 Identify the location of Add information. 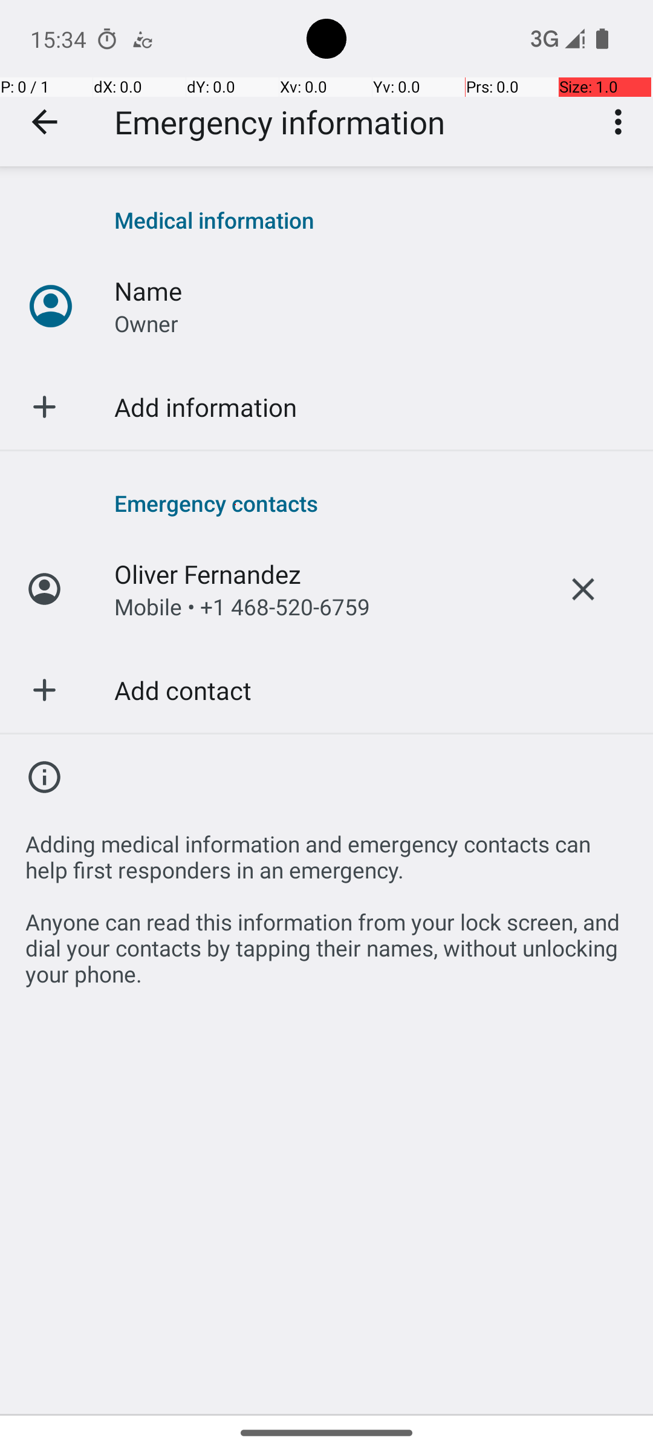
(206, 407).